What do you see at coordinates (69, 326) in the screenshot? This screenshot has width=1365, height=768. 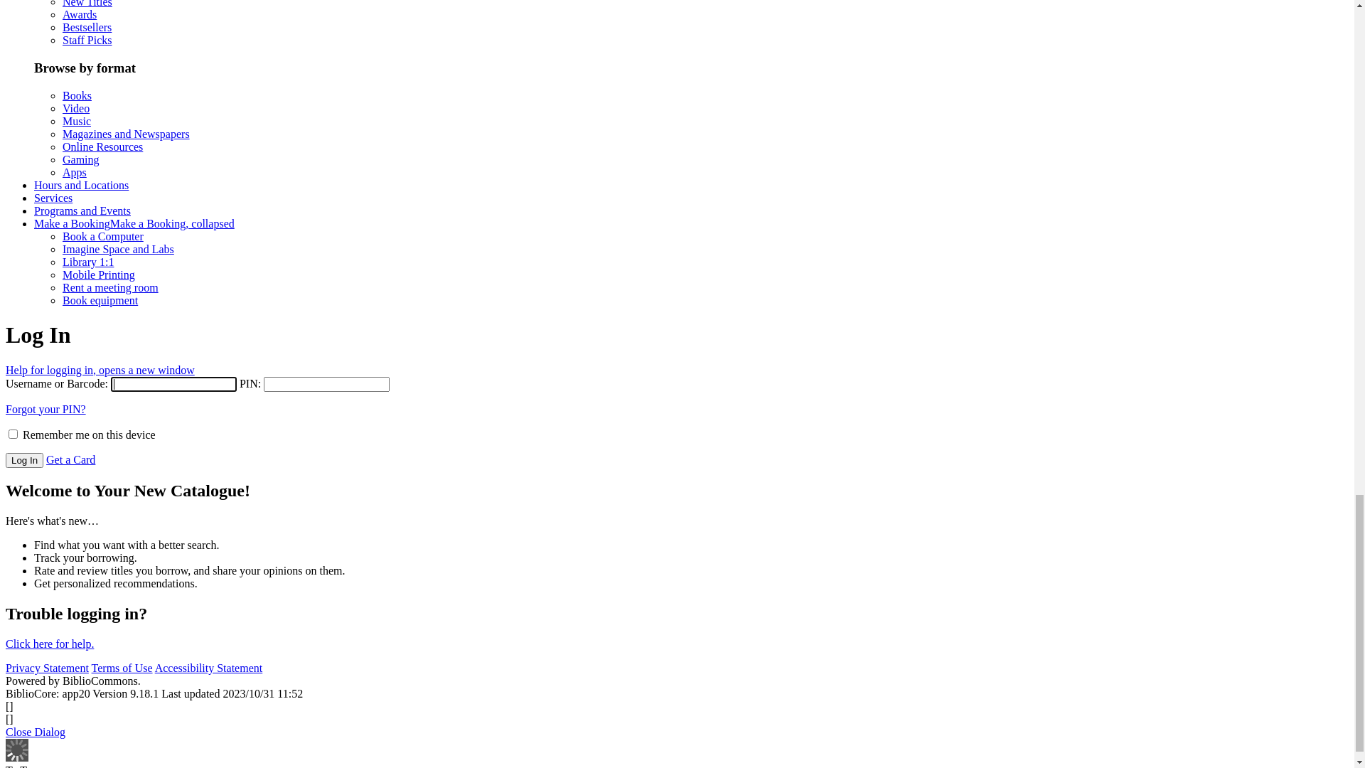 I see `For Later Shelf` at bounding box center [69, 326].